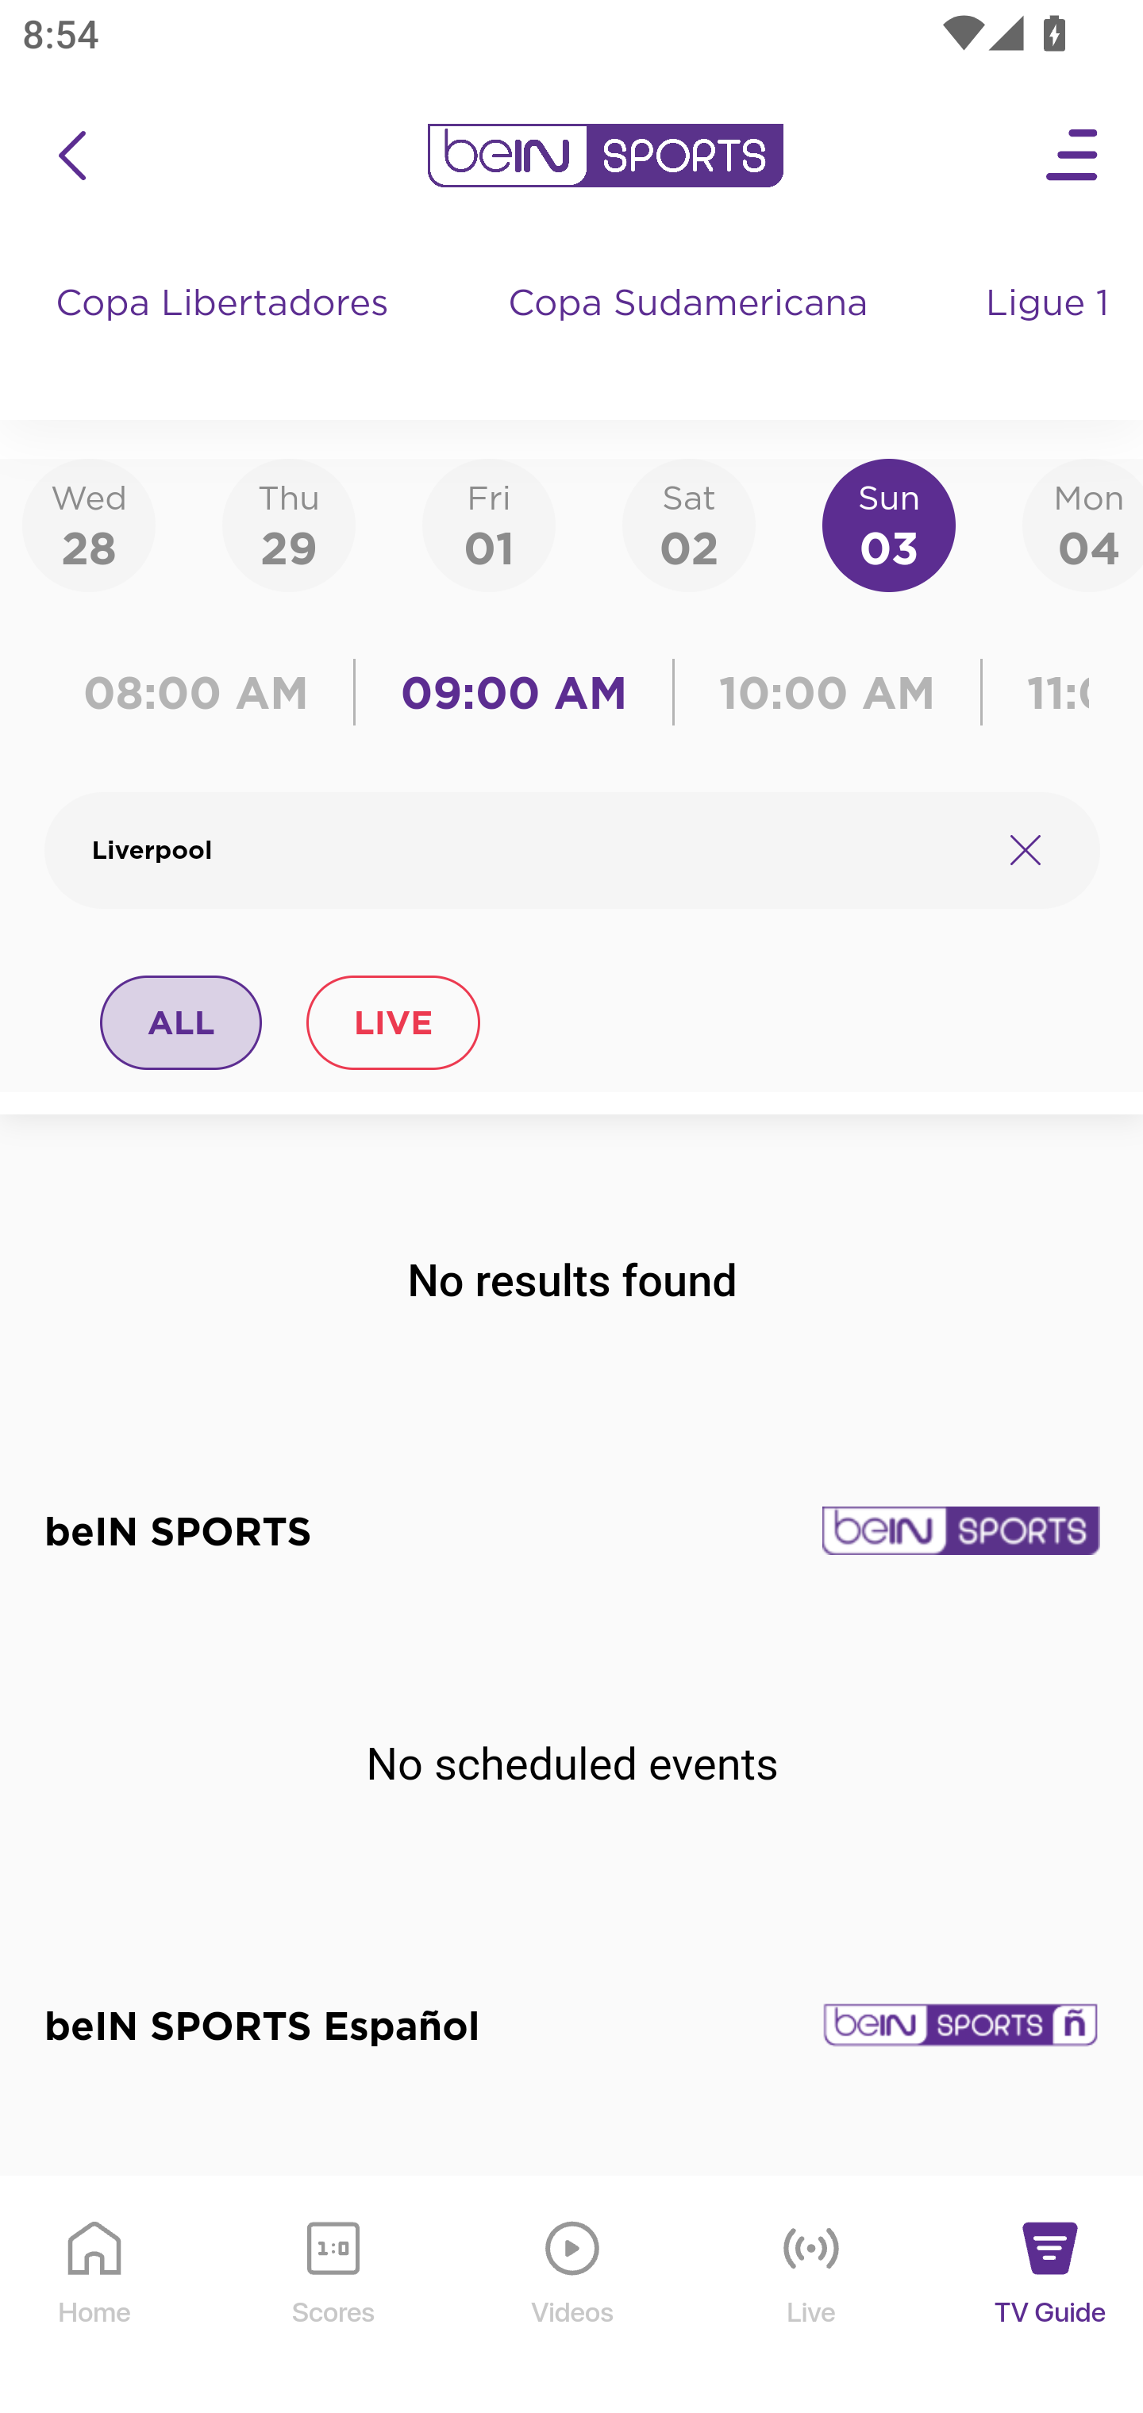 This screenshot has height=2413, width=1143. What do you see at coordinates (225, 333) in the screenshot?
I see `Copa Libertadores` at bounding box center [225, 333].